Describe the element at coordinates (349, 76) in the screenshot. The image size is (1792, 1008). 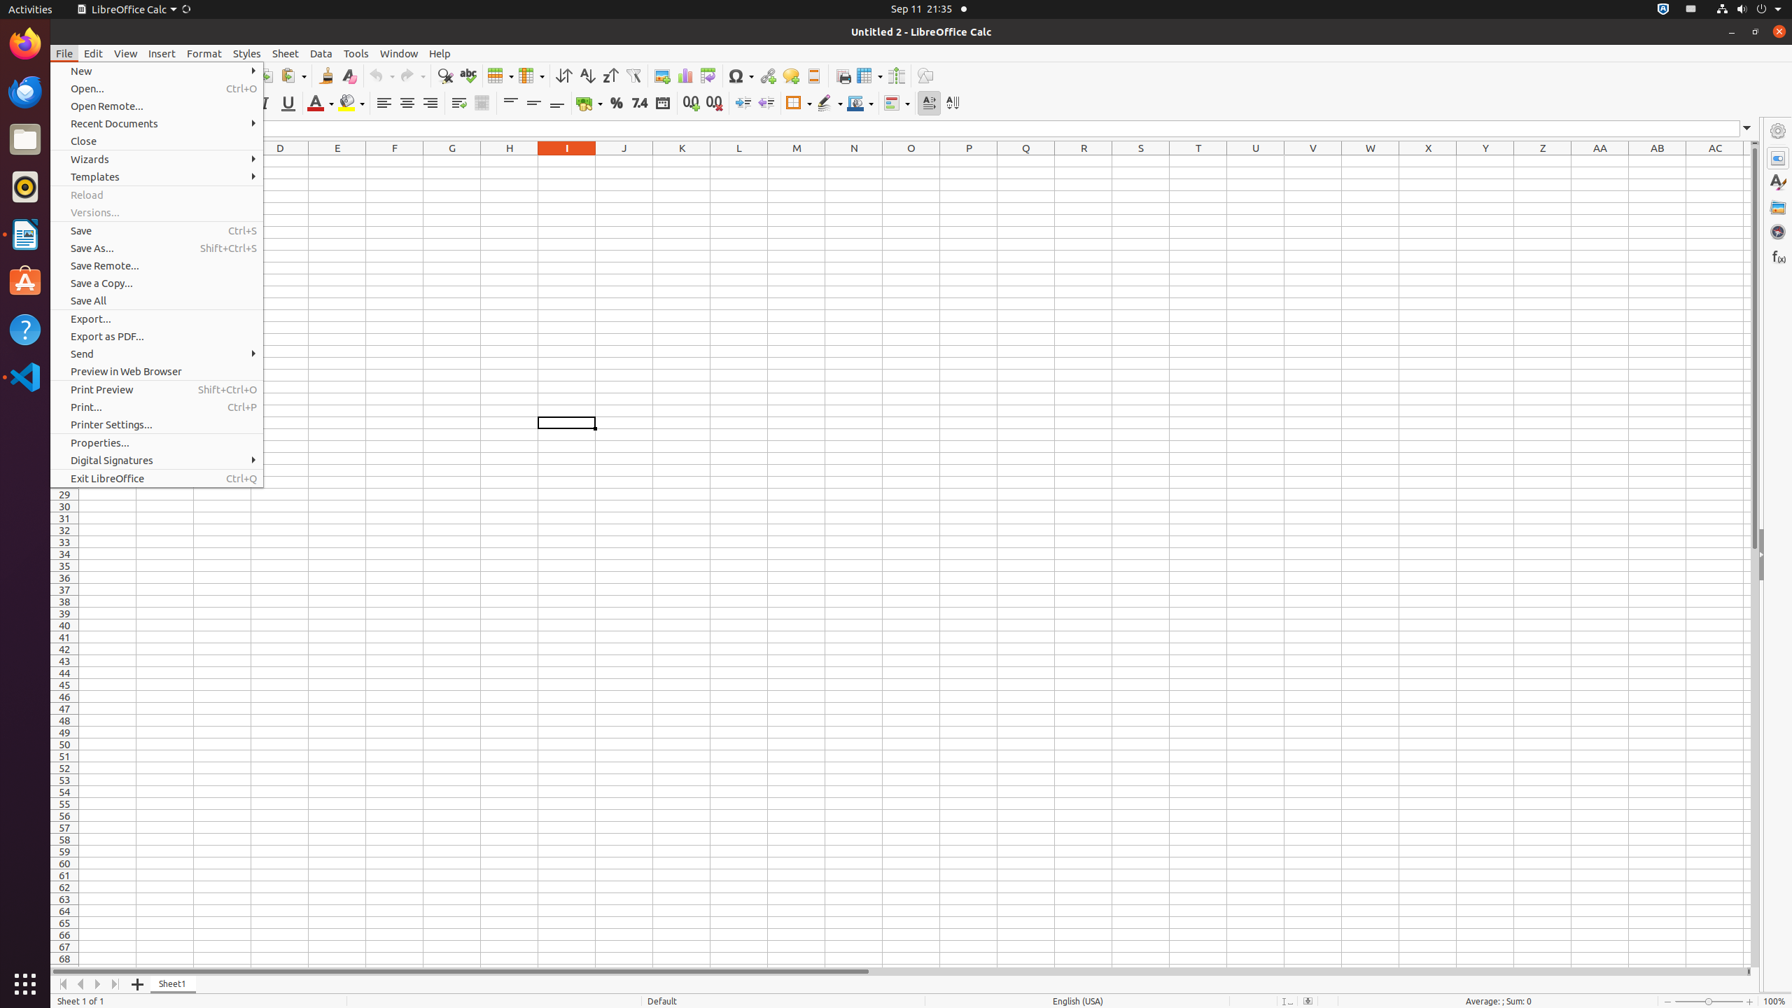
I see `Clear` at that location.